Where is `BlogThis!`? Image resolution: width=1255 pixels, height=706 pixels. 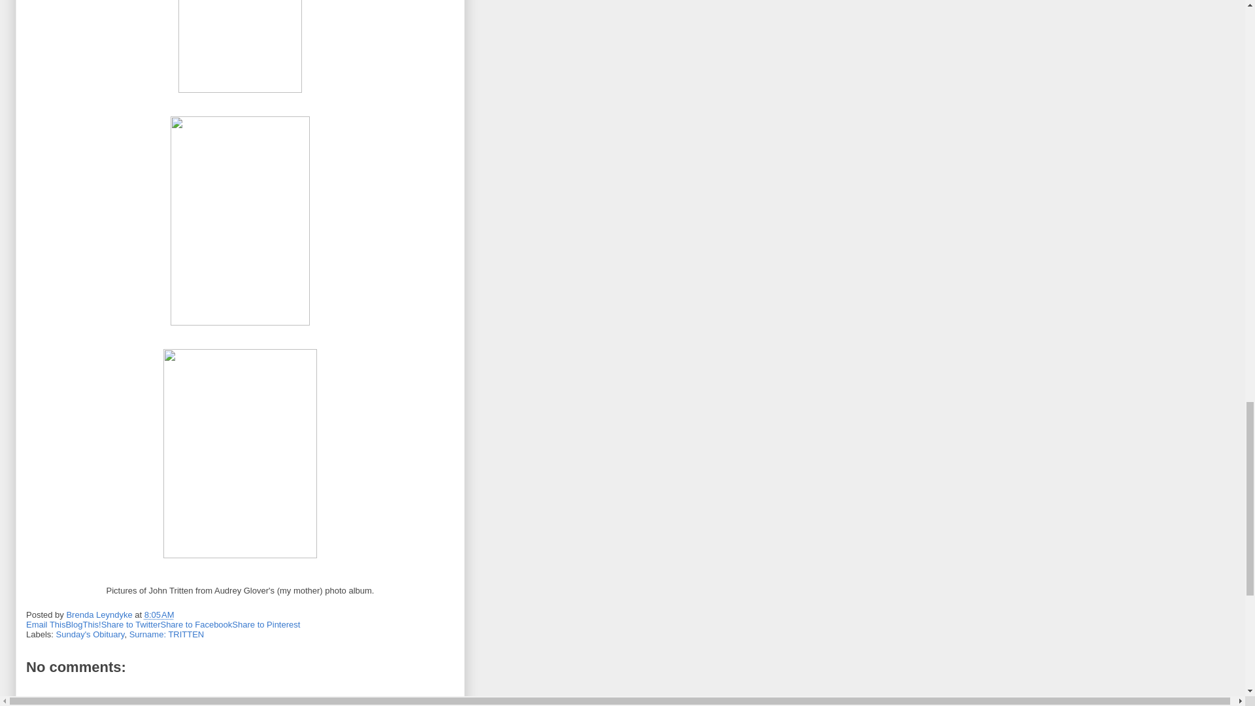
BlogThis! is located at coordinates (82, 625).